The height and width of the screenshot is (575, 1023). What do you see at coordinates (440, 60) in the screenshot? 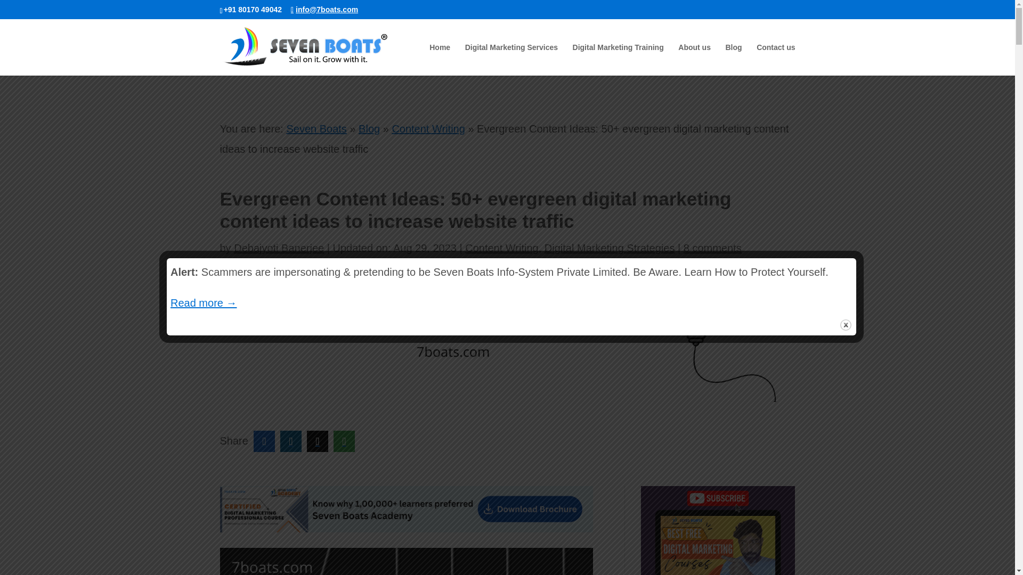
I see `Home` at bounding box center [440, 60].